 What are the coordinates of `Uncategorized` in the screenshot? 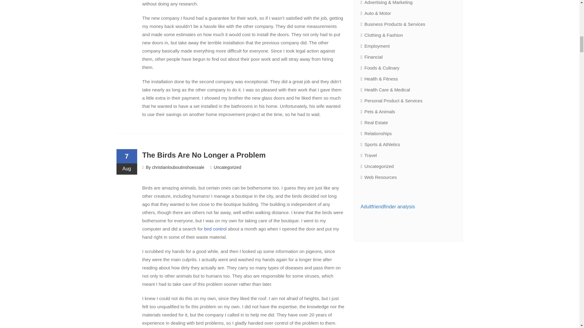 It's located at (227, 167).